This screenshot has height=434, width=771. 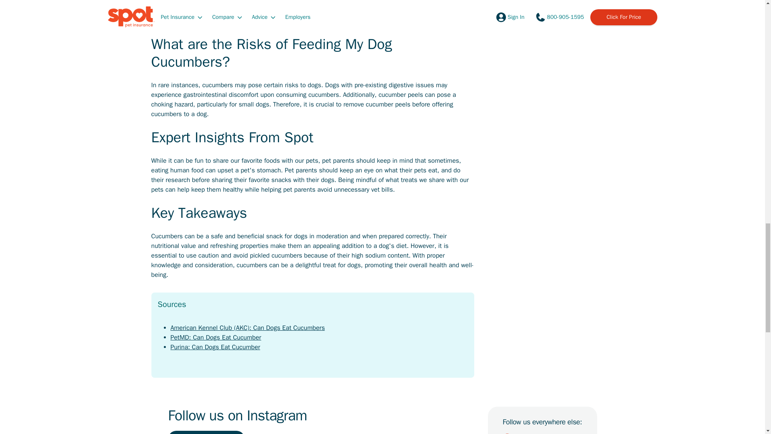 What do you see at coordinates (542, 433) in the screenshot?
I see `Spot on TikTok` at bounding box center [542, 433].